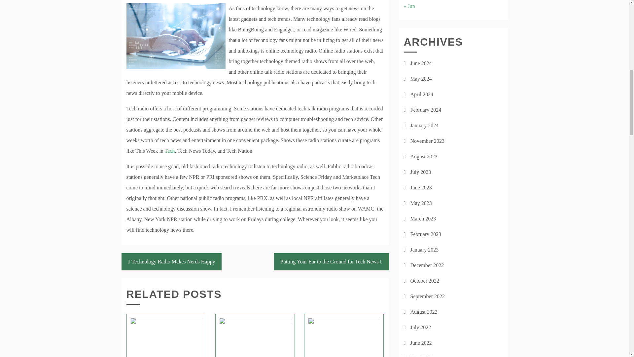 The width and height of the screenshot is (634, 357). What do you see at coordinates (423, 218) in the screenshot?
I see `March 2023` at bounding box center [423, 218].